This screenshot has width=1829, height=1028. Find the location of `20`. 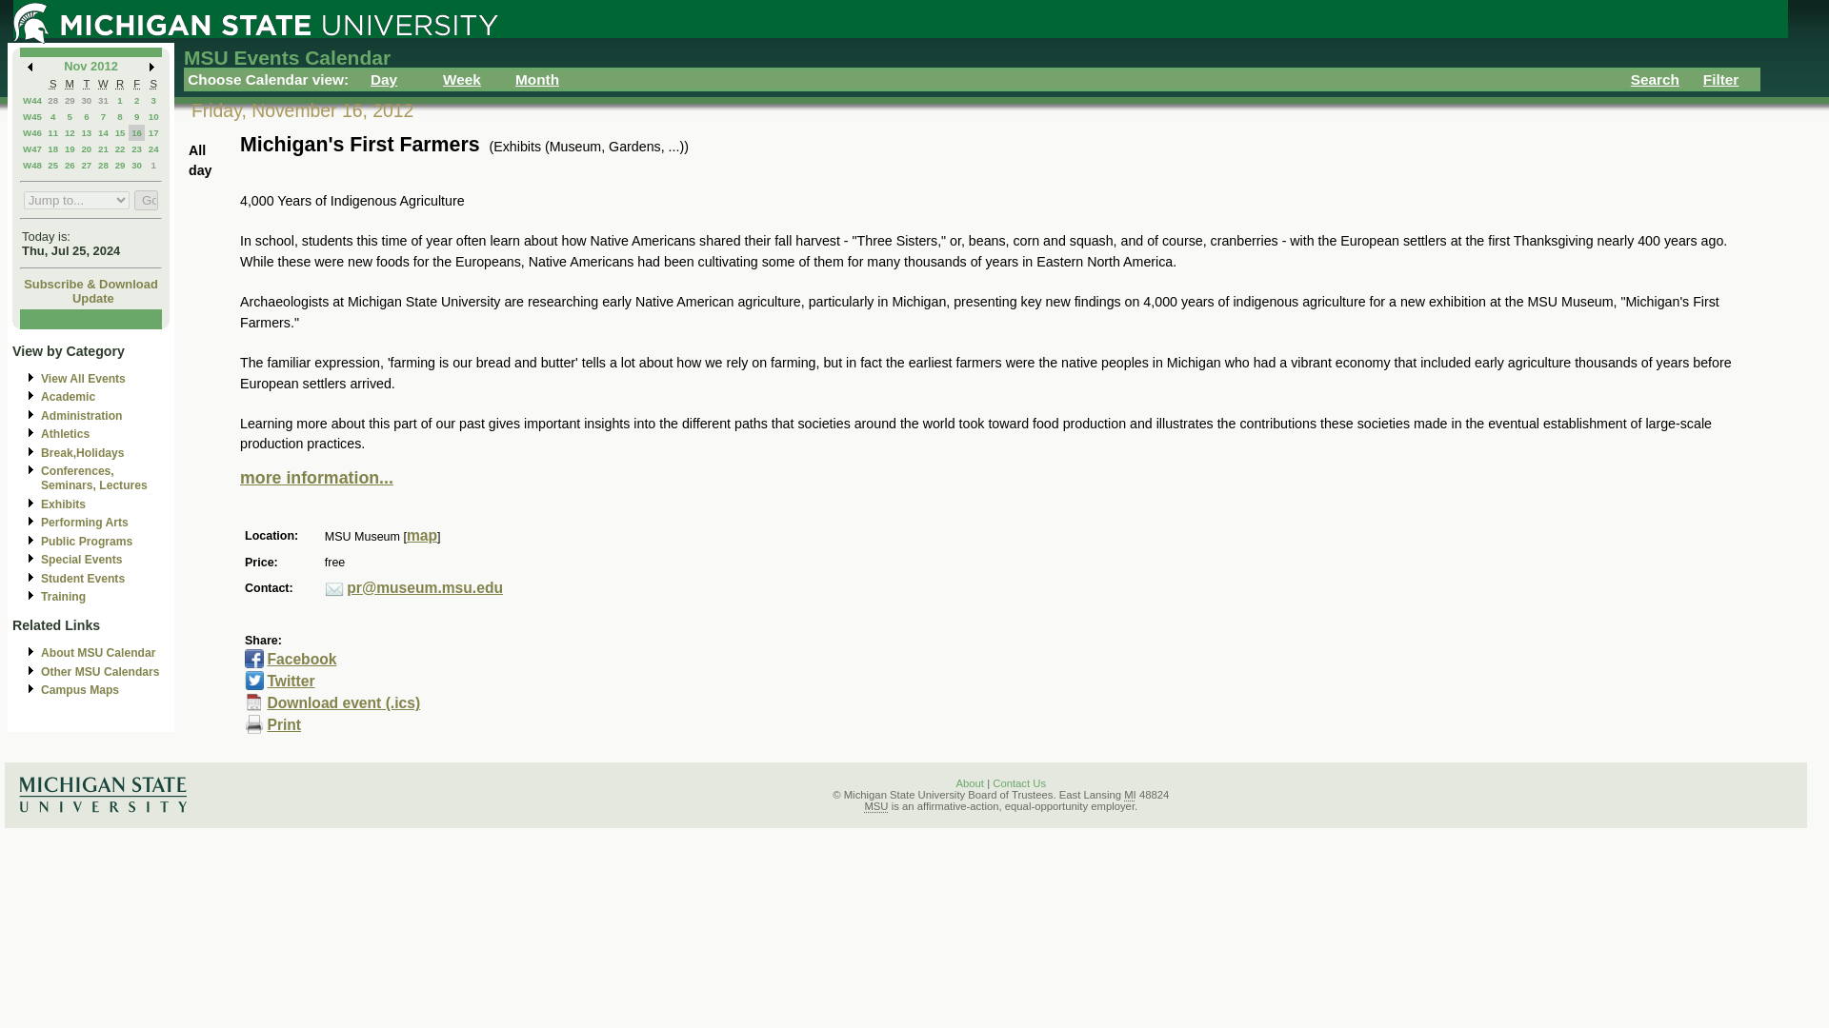

20 is located at coordinates (86, 148).